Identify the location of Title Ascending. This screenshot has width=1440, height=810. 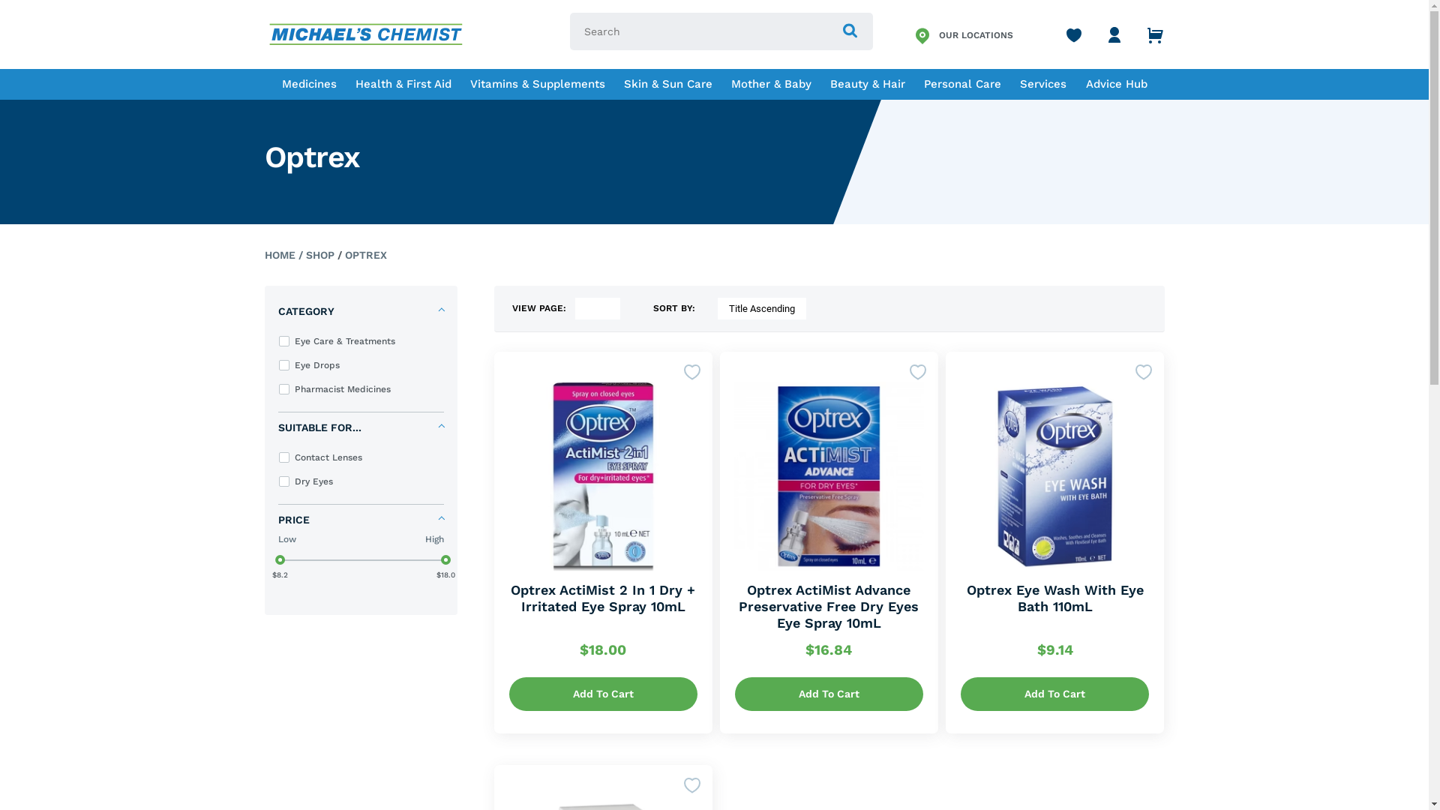
(762, 309).